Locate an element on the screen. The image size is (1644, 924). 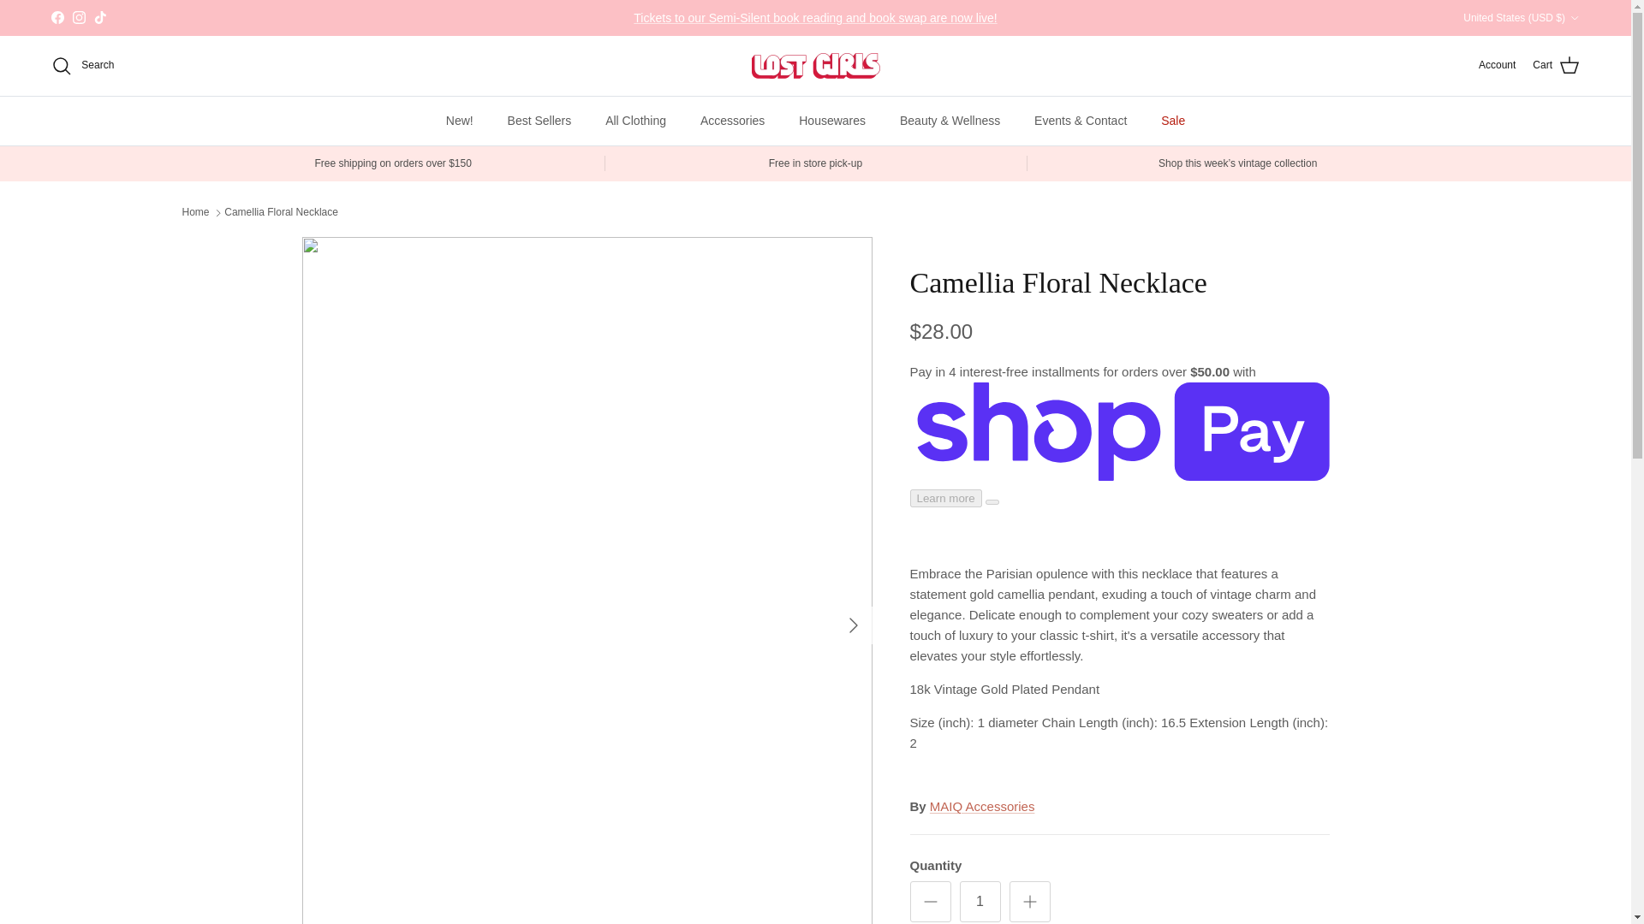
Cart is located at coordinates (1556, 65).